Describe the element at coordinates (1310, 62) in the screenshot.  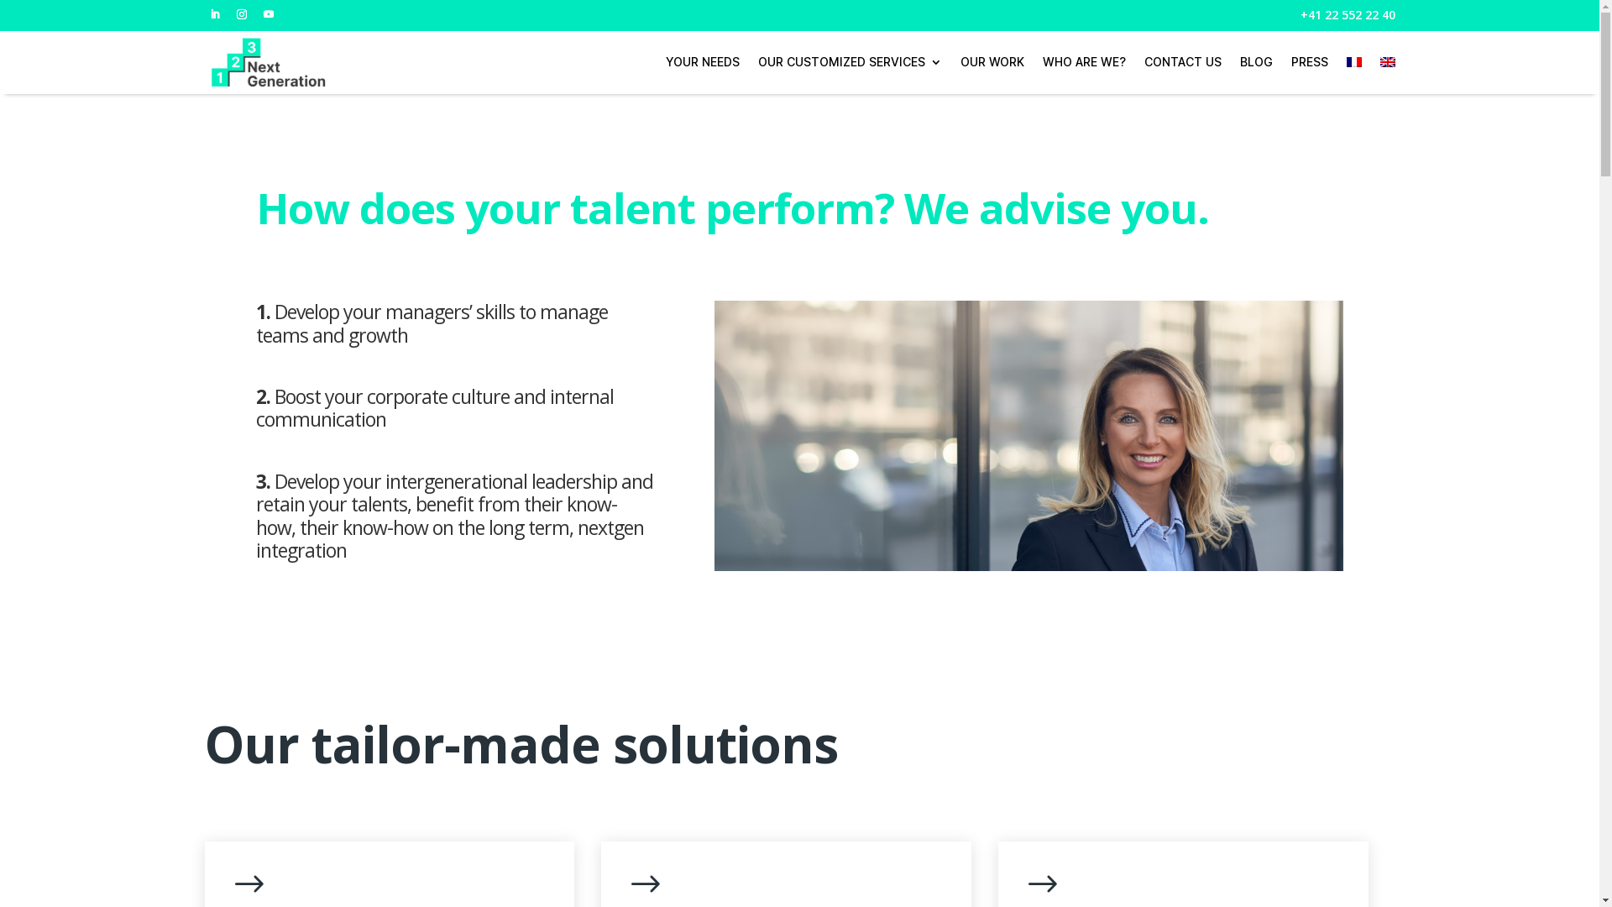
I see `PRESS` at that location.